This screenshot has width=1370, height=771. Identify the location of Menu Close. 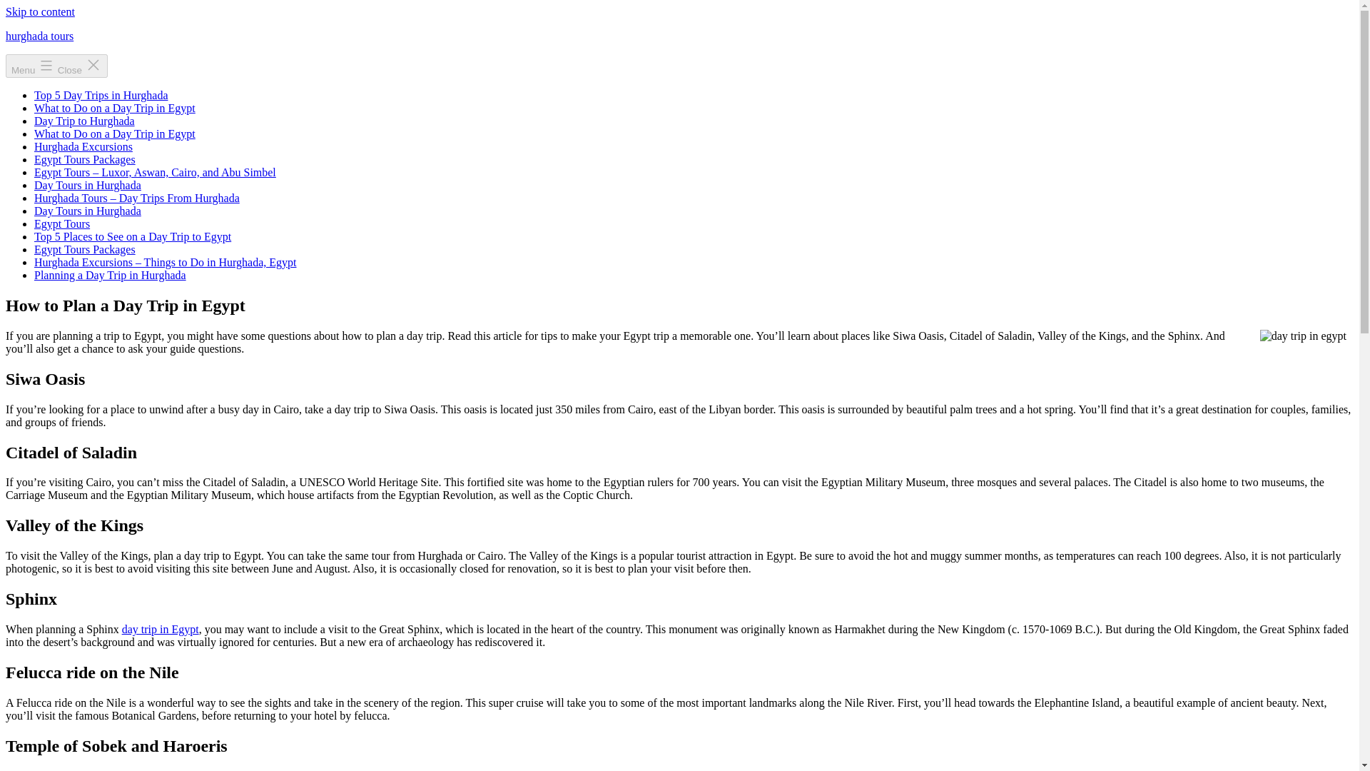
(56, 66).